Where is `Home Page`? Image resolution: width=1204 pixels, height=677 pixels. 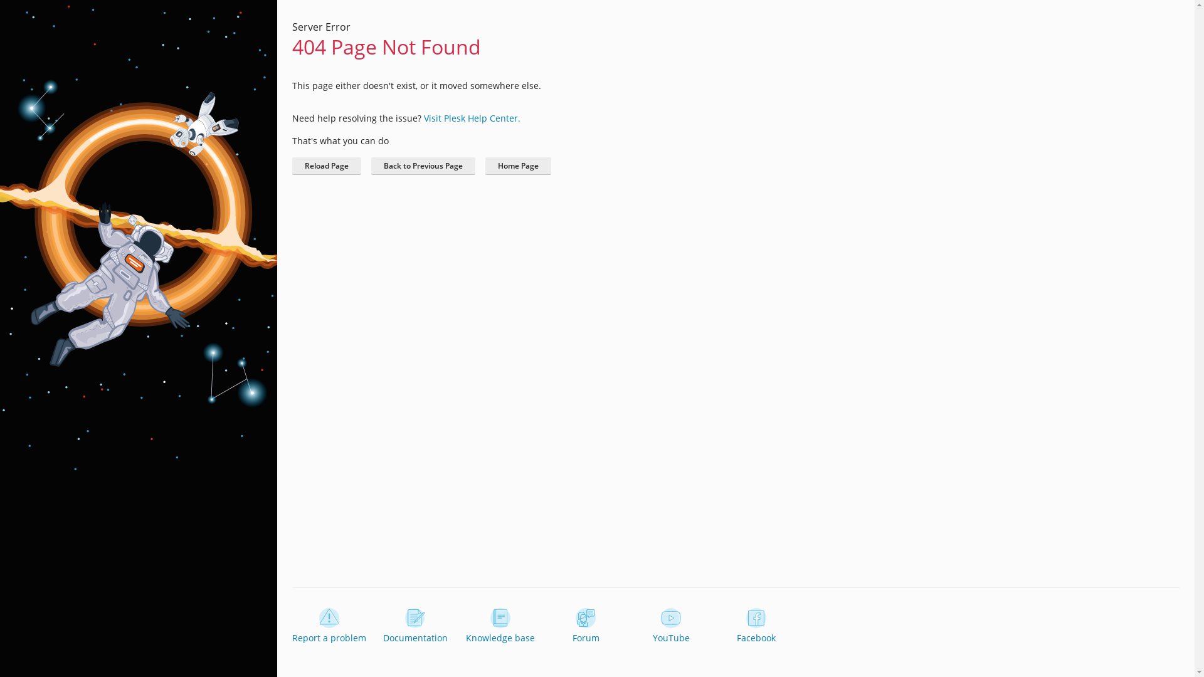 Home Page is located at coordinates (518, 166).